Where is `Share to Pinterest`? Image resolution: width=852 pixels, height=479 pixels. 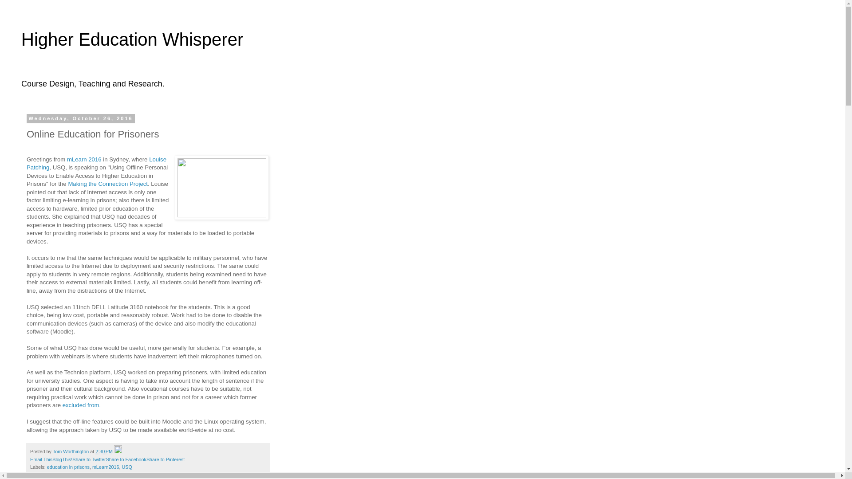 Share to Pinterest is located at coordinates (166, 459).